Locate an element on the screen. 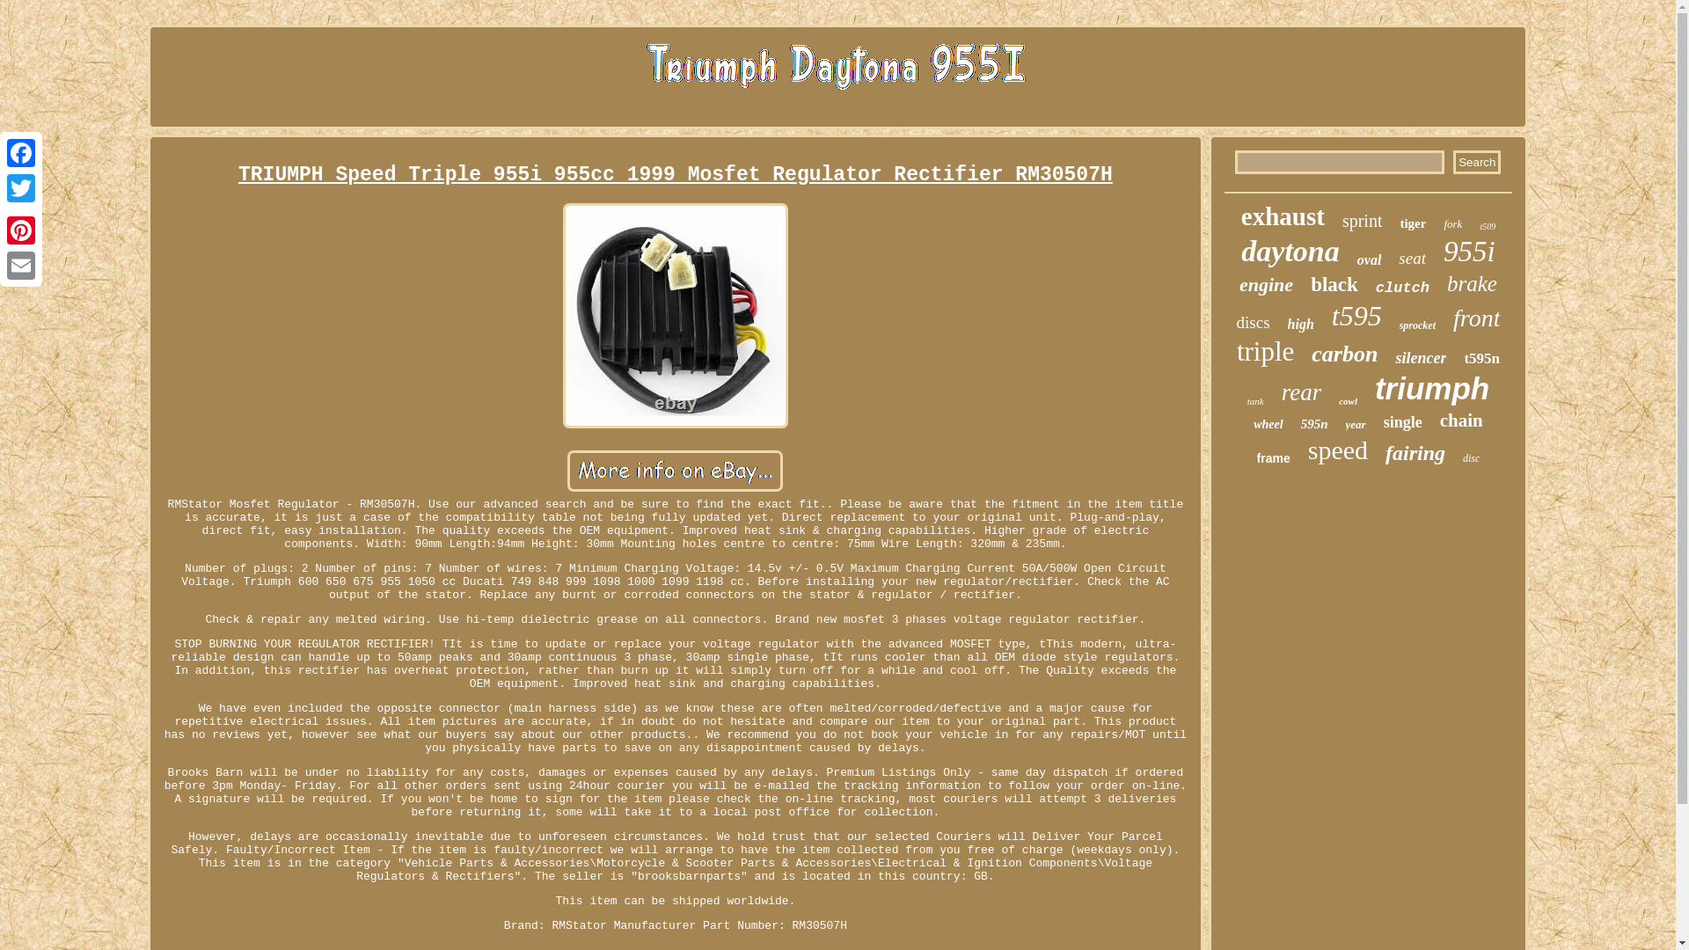 This screenshot has width=1689, height=950. t509 is located at coordinates (1487, 226).